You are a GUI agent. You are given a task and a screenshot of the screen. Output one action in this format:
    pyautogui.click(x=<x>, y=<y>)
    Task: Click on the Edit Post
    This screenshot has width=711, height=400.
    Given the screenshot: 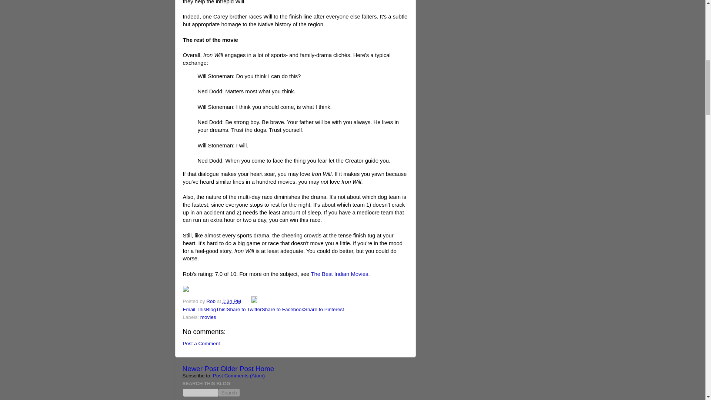 What is the action you would take?
    pyautogui.click(x=254, y=301)
    